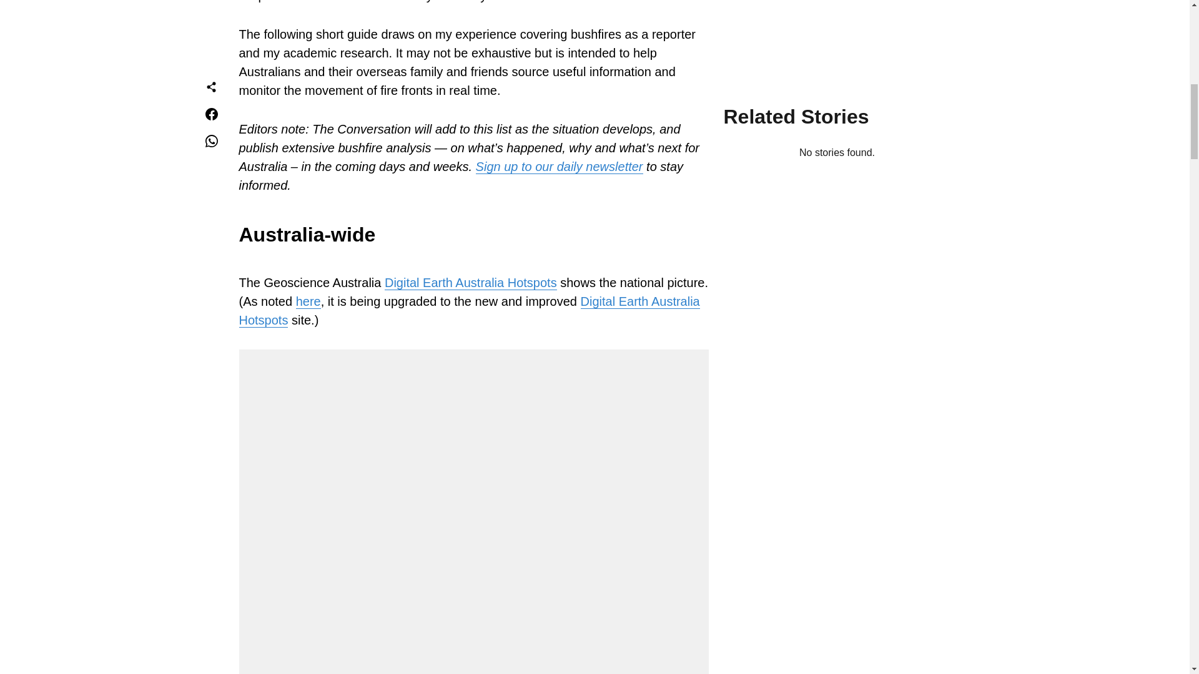  Describe the element at coordinates (468, 311) in the screenshot. I see `Digital Earth Australia Hotspots` at that location.